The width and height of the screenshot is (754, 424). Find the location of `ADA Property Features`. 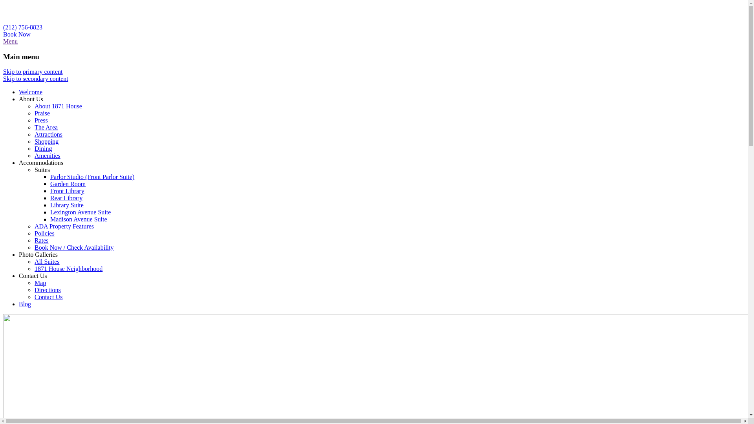

ADA Property Features is located at coordinates (64, 226).